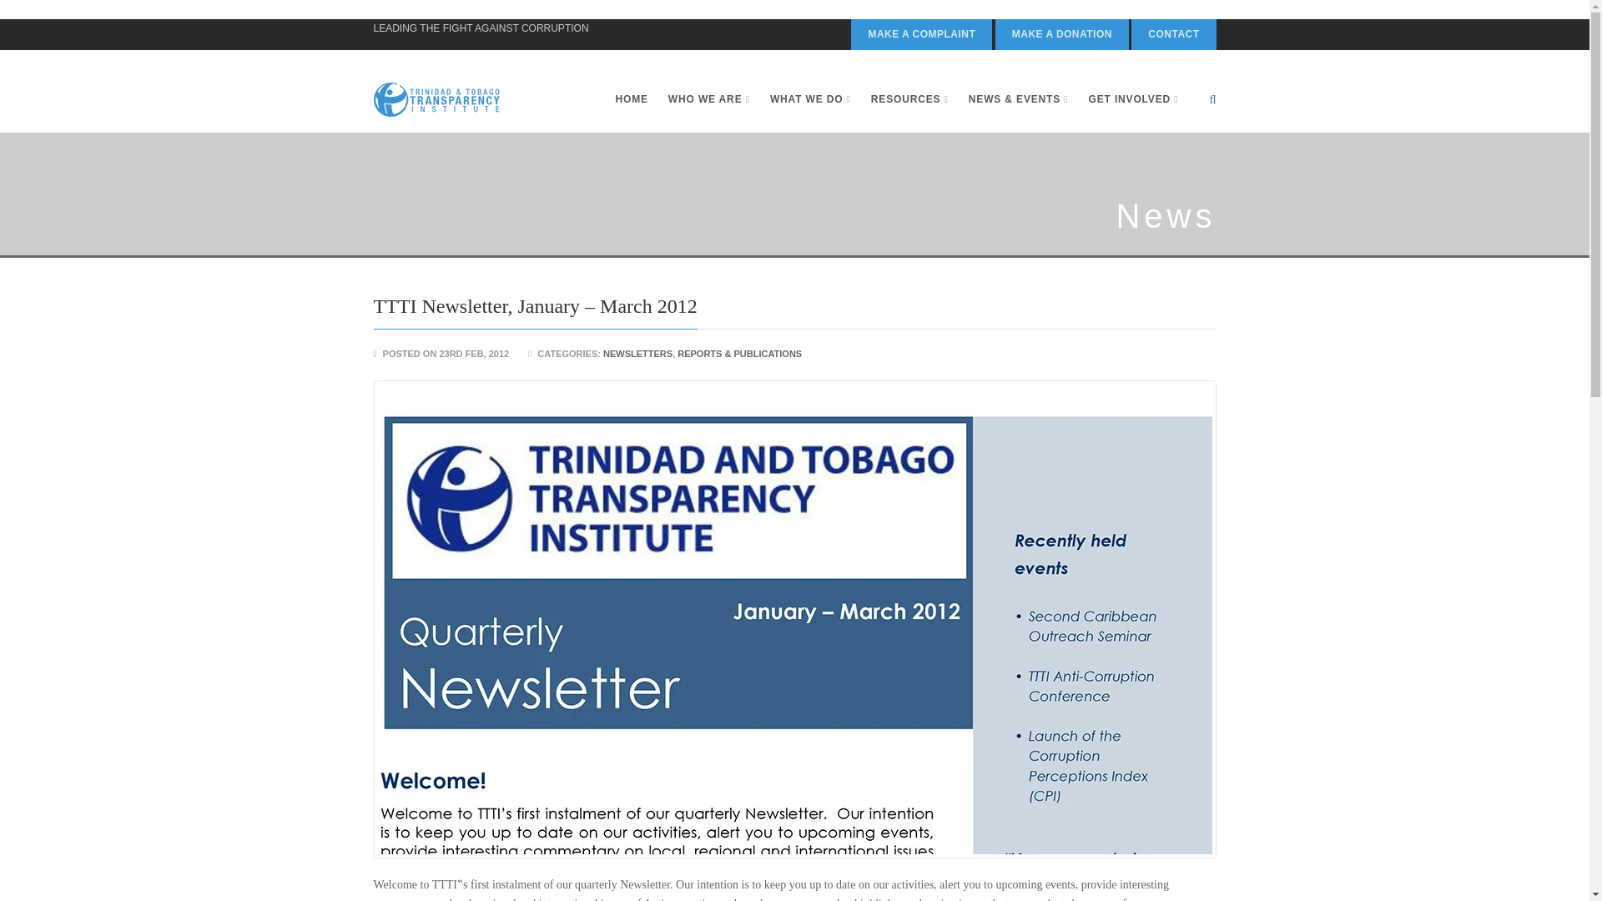 The height and width of the screenshot is (901, 1602). Describe the element at coordinates (1128, 99) in the screenshot. I see `GET INVOLVED` at that location.